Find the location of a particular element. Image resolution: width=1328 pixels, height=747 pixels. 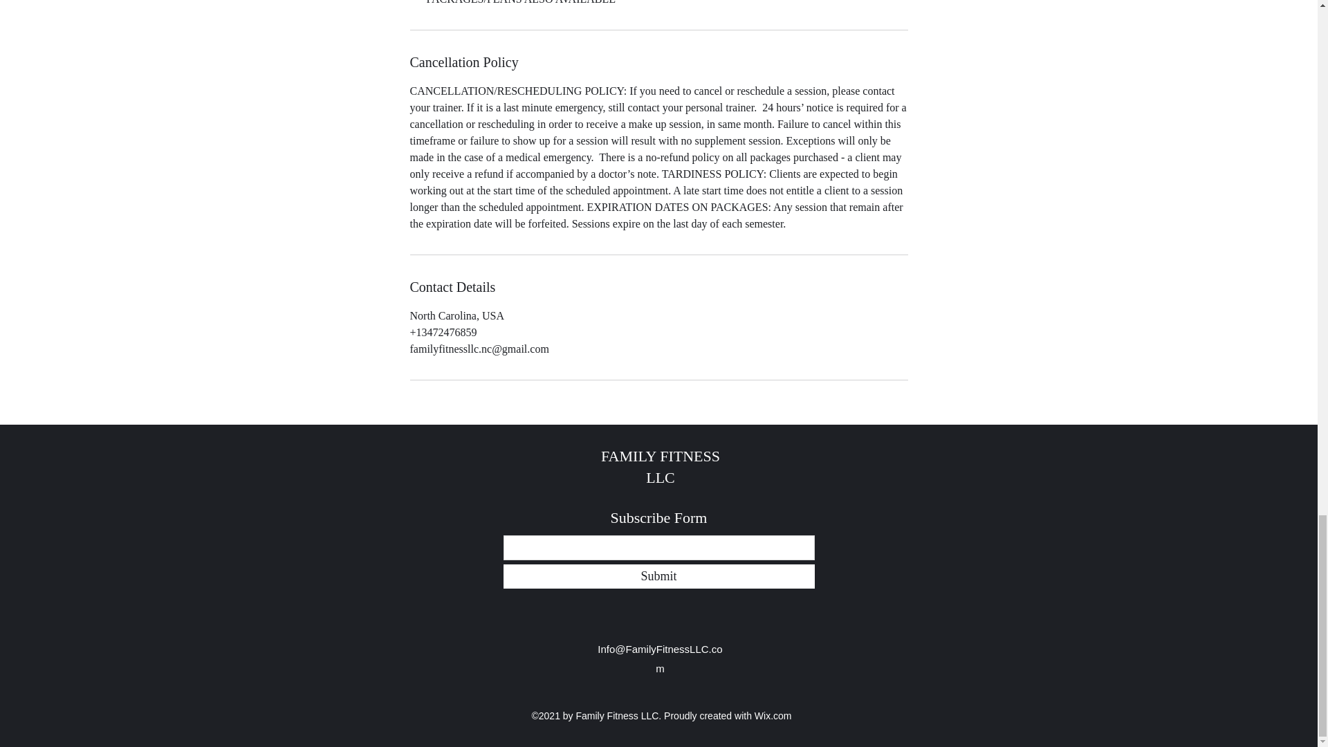

Submit is located at coordinates (658, 577).